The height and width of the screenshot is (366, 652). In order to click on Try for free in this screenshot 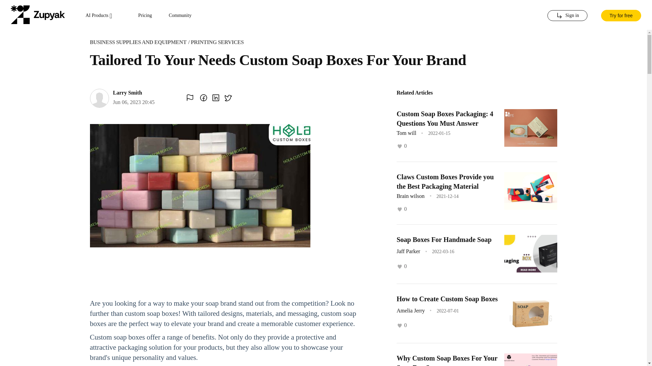, I will do `click(621, 15)`.